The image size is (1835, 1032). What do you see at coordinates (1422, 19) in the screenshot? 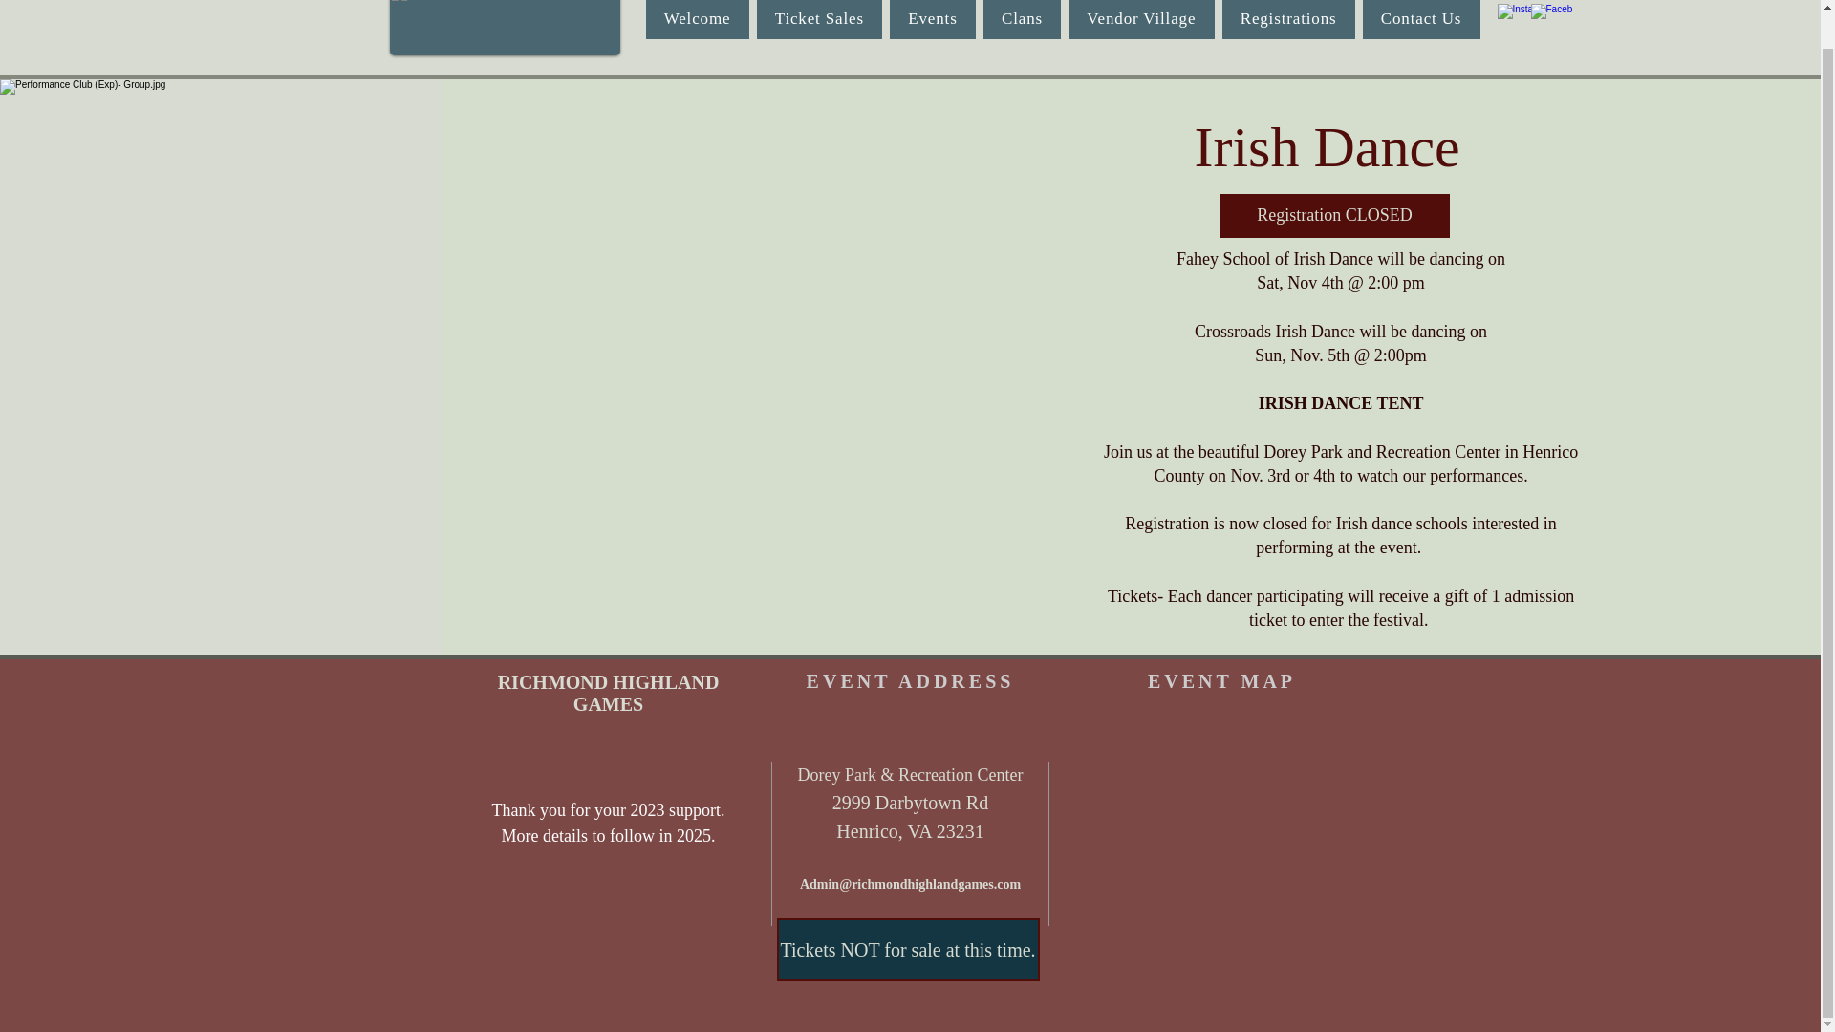
I see `Contact Us` at bounding box center [1422, 19].